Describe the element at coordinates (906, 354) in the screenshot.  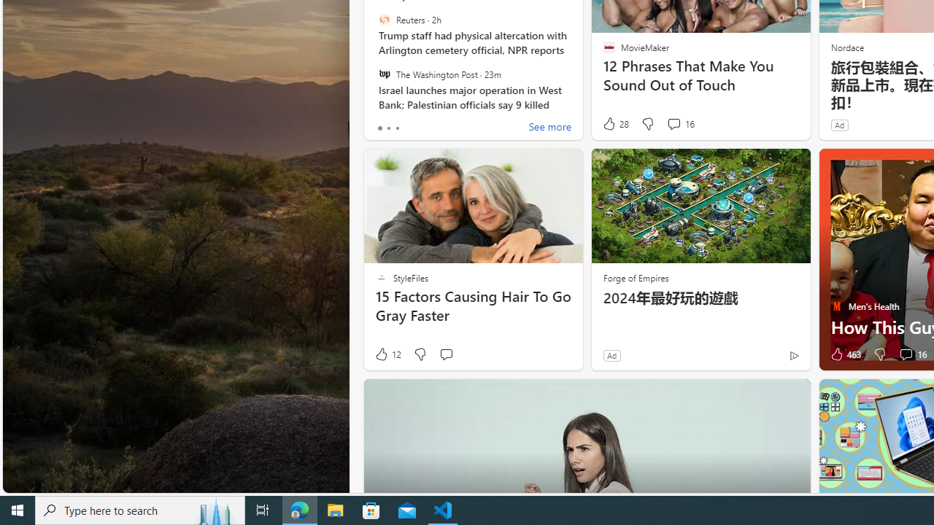
I see `View comments 16 Comment` at that location.